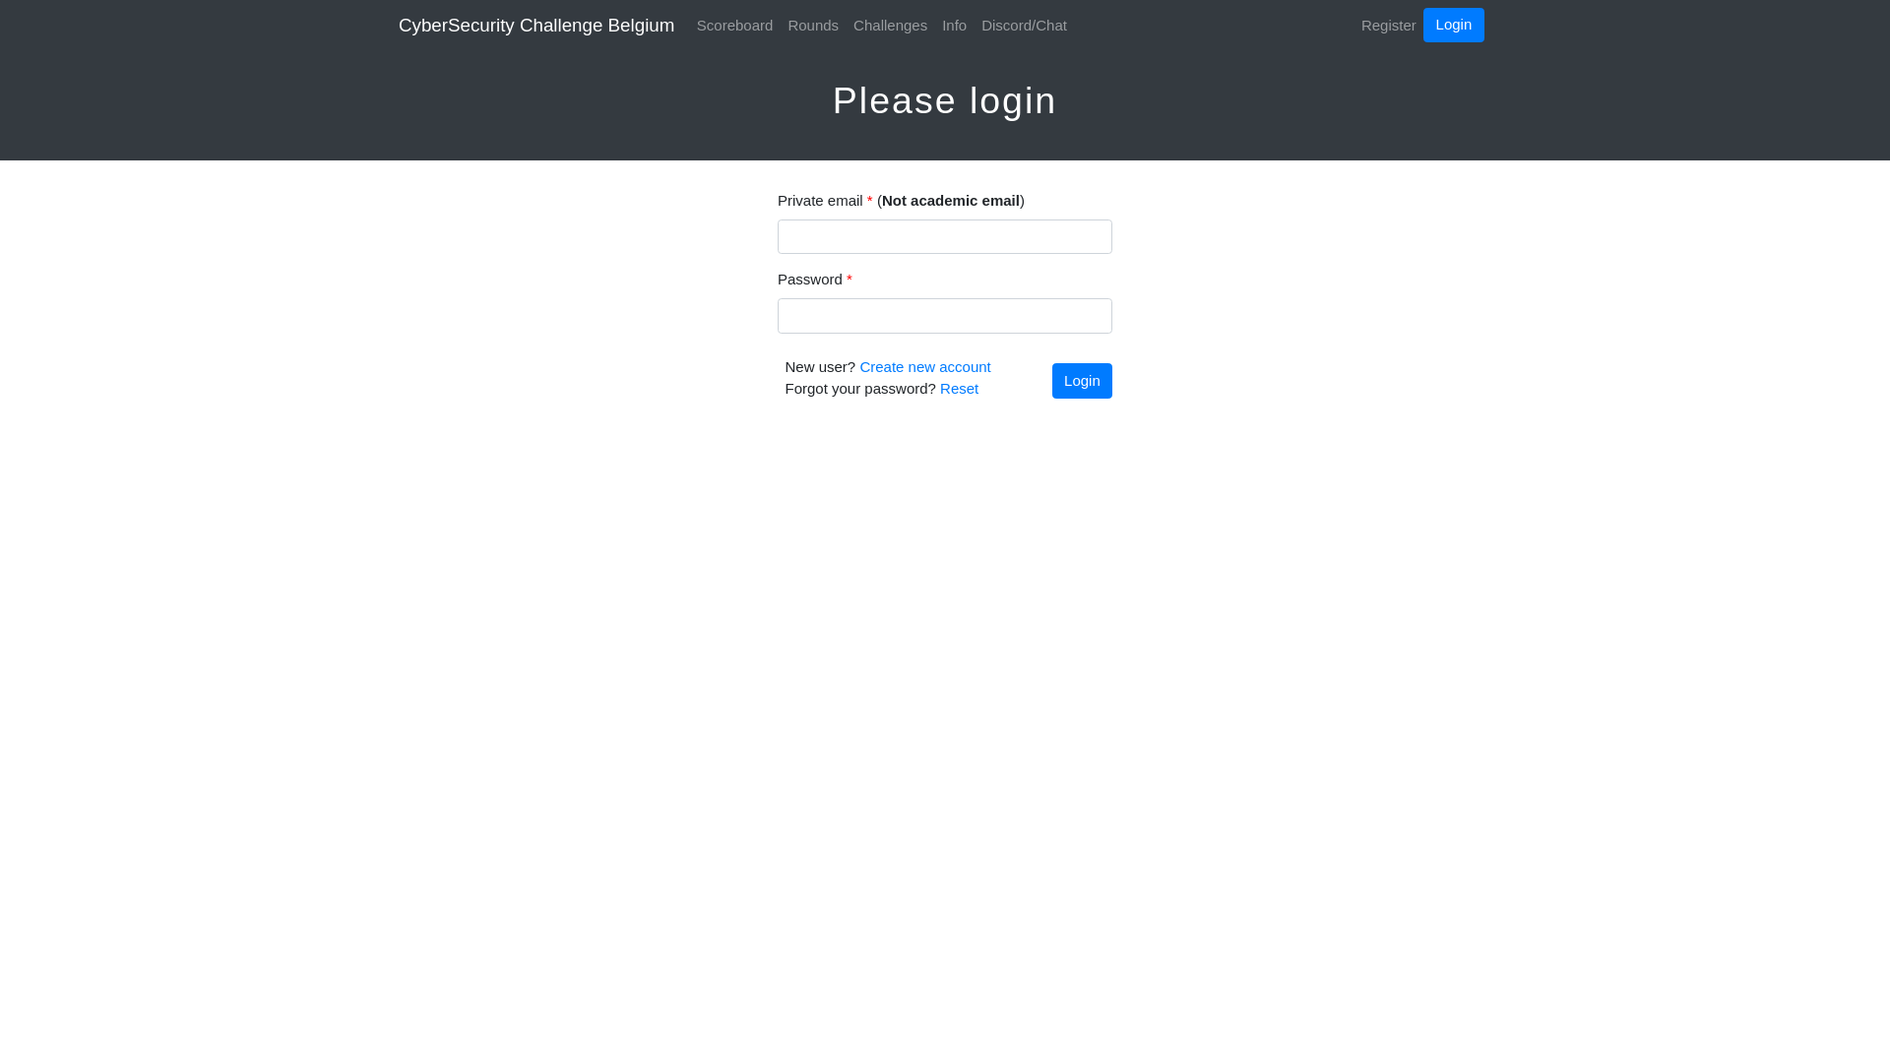 This screenshot has height=1063, width=1890. I want to click on Create new account, so click(925, 366).